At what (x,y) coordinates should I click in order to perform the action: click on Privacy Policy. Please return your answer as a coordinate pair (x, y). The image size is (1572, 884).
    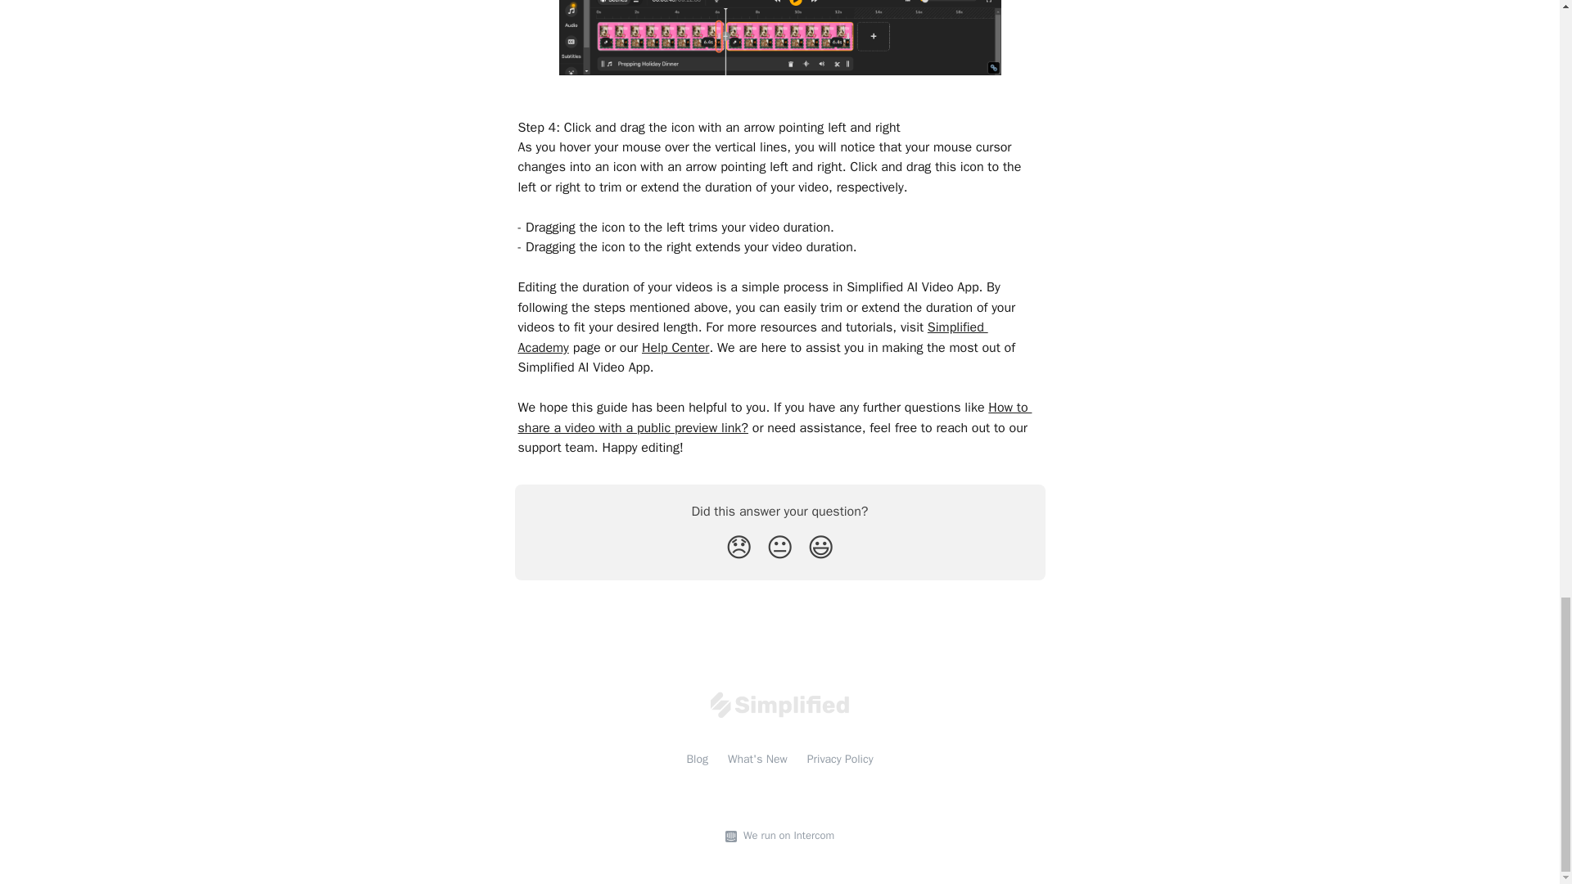
    Looking at the image, I should click on (840, 760).